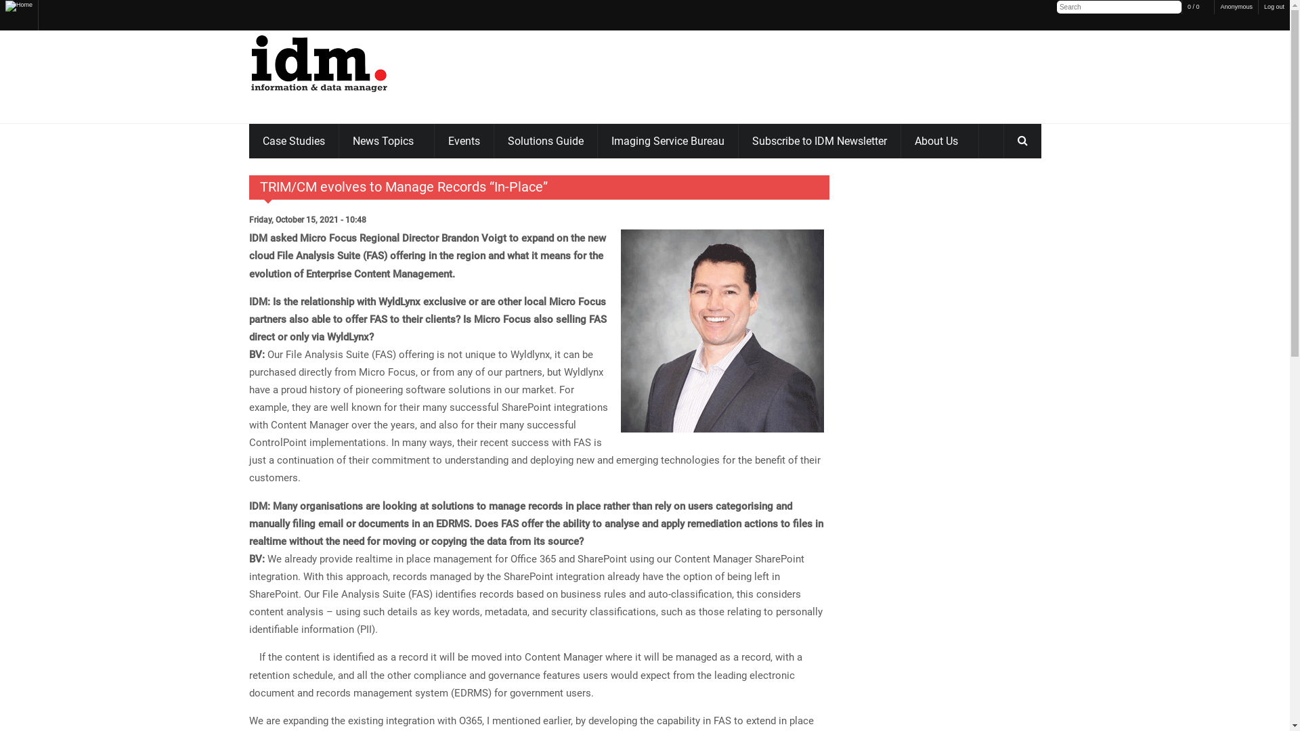 The height and width of the screenshot is (731, 1300). I want to click on Events, so click(464, 141).